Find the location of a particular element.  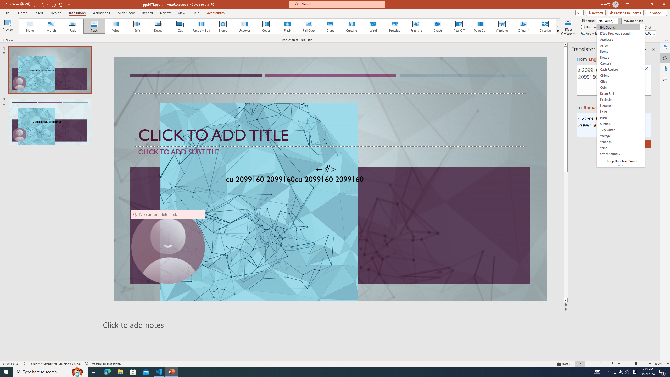

Microsoft Edge is located at coordinates (107, 372).